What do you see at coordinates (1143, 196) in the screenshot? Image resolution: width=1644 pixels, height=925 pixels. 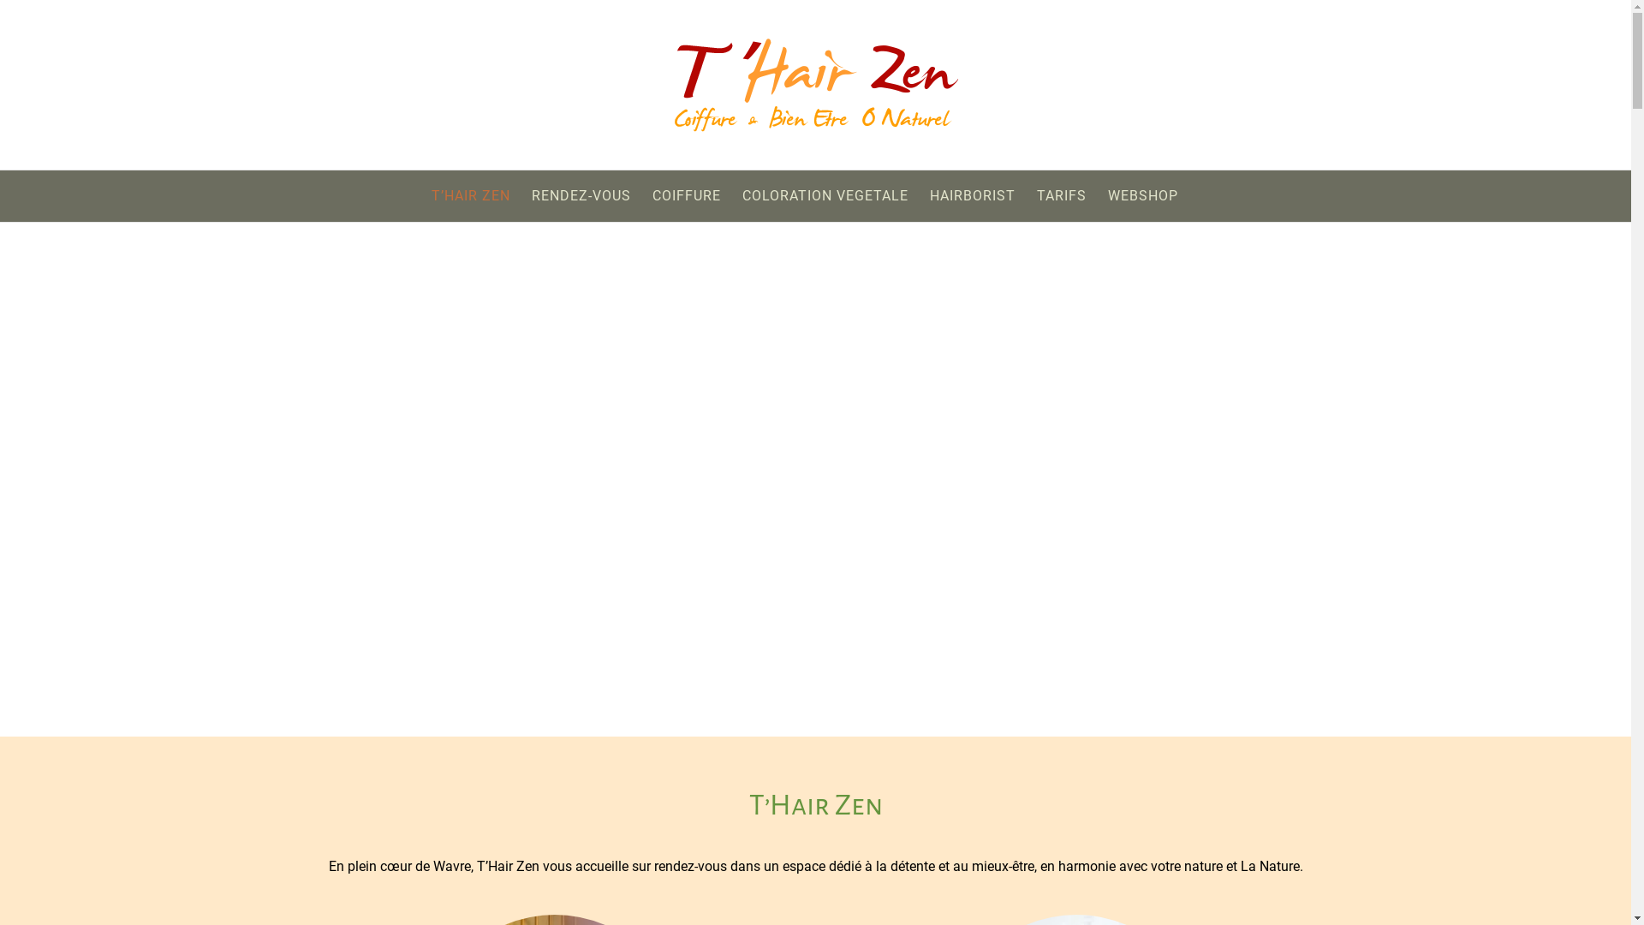 I see `WEBSHOP` at bounding box center [1143, 196].